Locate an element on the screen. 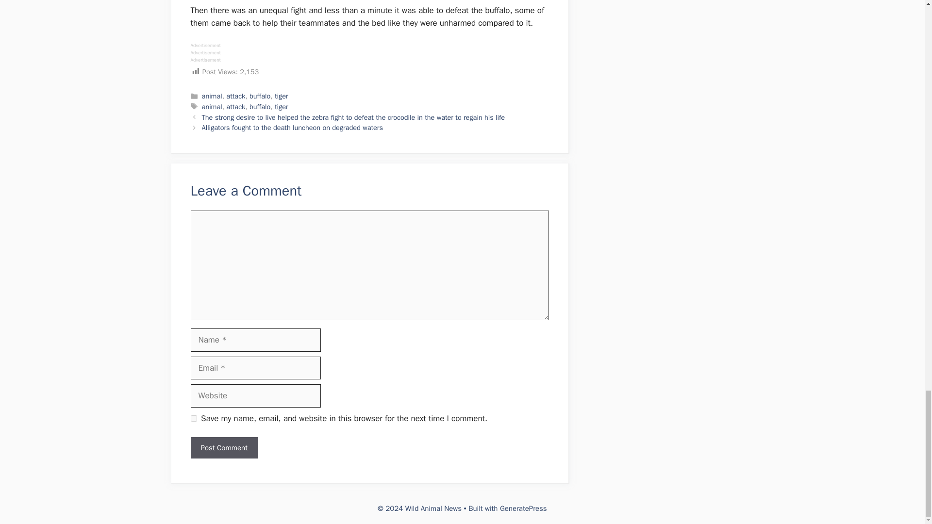 This screenshot has height=524, width=932. attack is located at coordinates (235, 106).